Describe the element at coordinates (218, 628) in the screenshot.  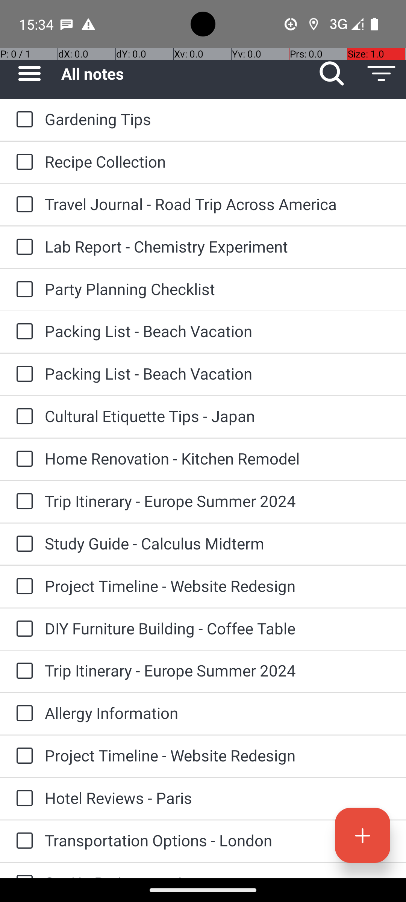
I see `DIY Furniture Building - Coffee Table` at that location.